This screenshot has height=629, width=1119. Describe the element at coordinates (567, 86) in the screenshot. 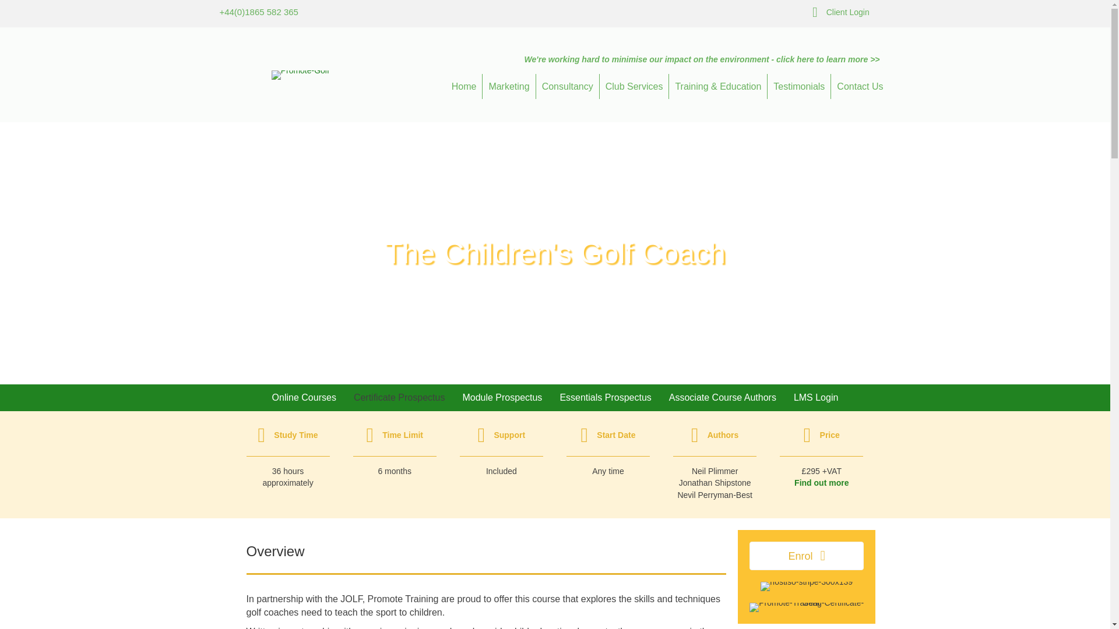

I see `Consultancy` at that location.